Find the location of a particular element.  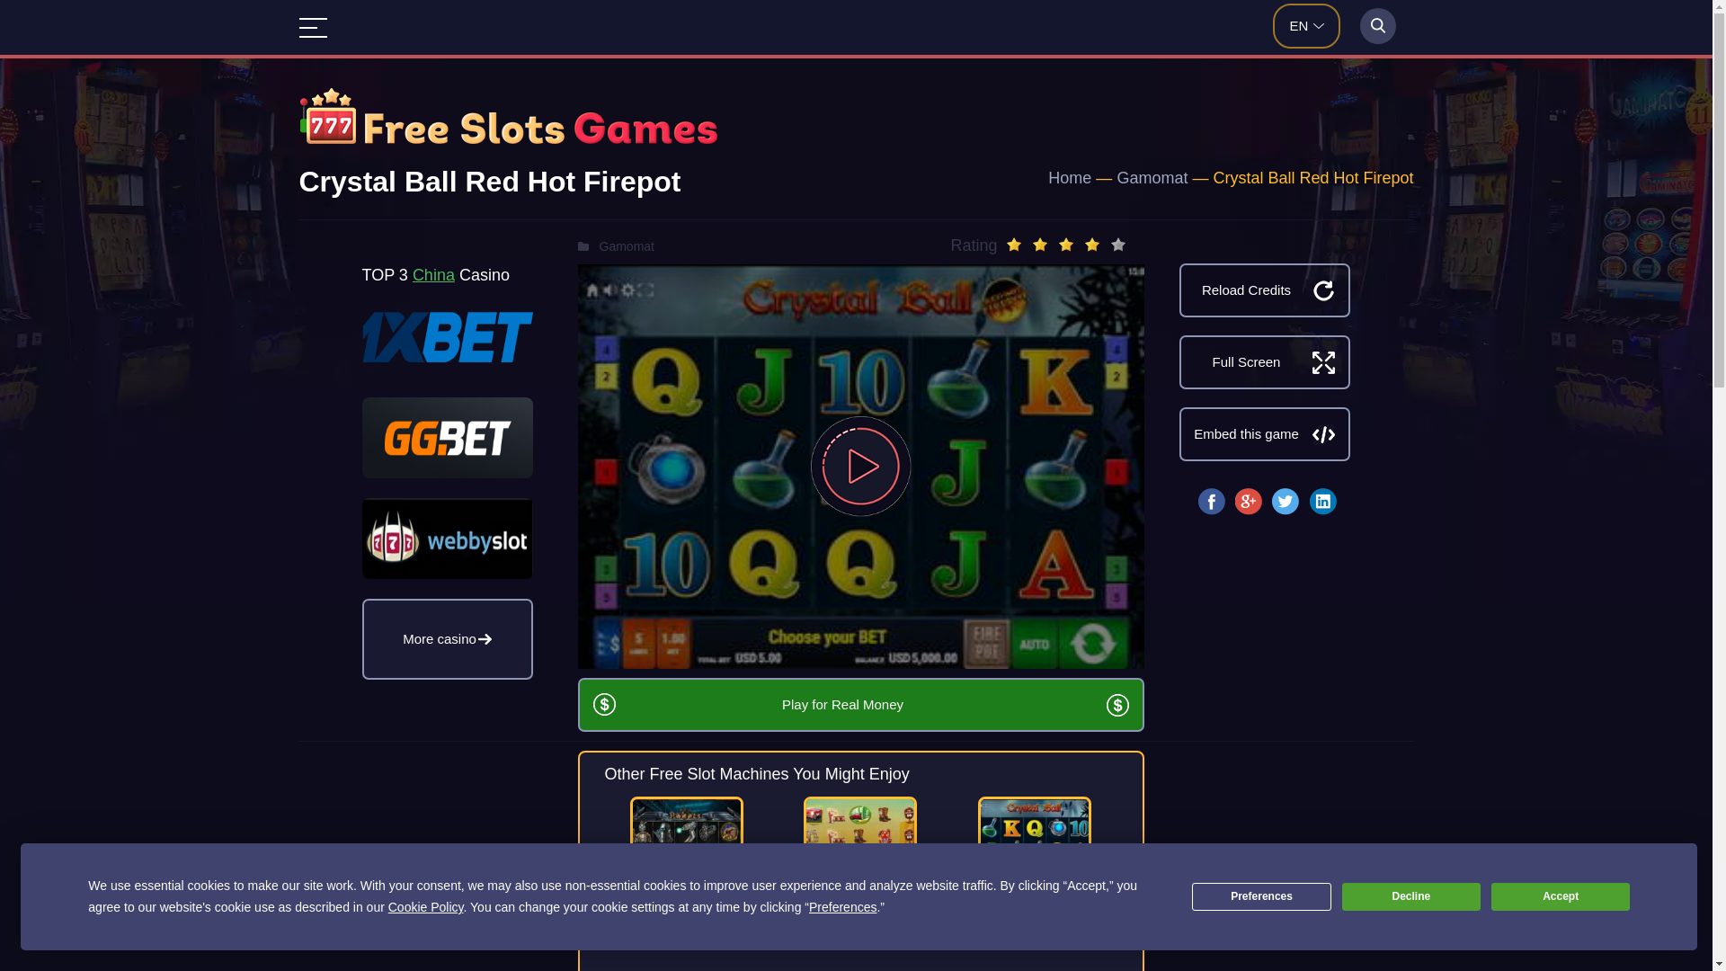

twitter shared is located at coordinates (1286, 502).